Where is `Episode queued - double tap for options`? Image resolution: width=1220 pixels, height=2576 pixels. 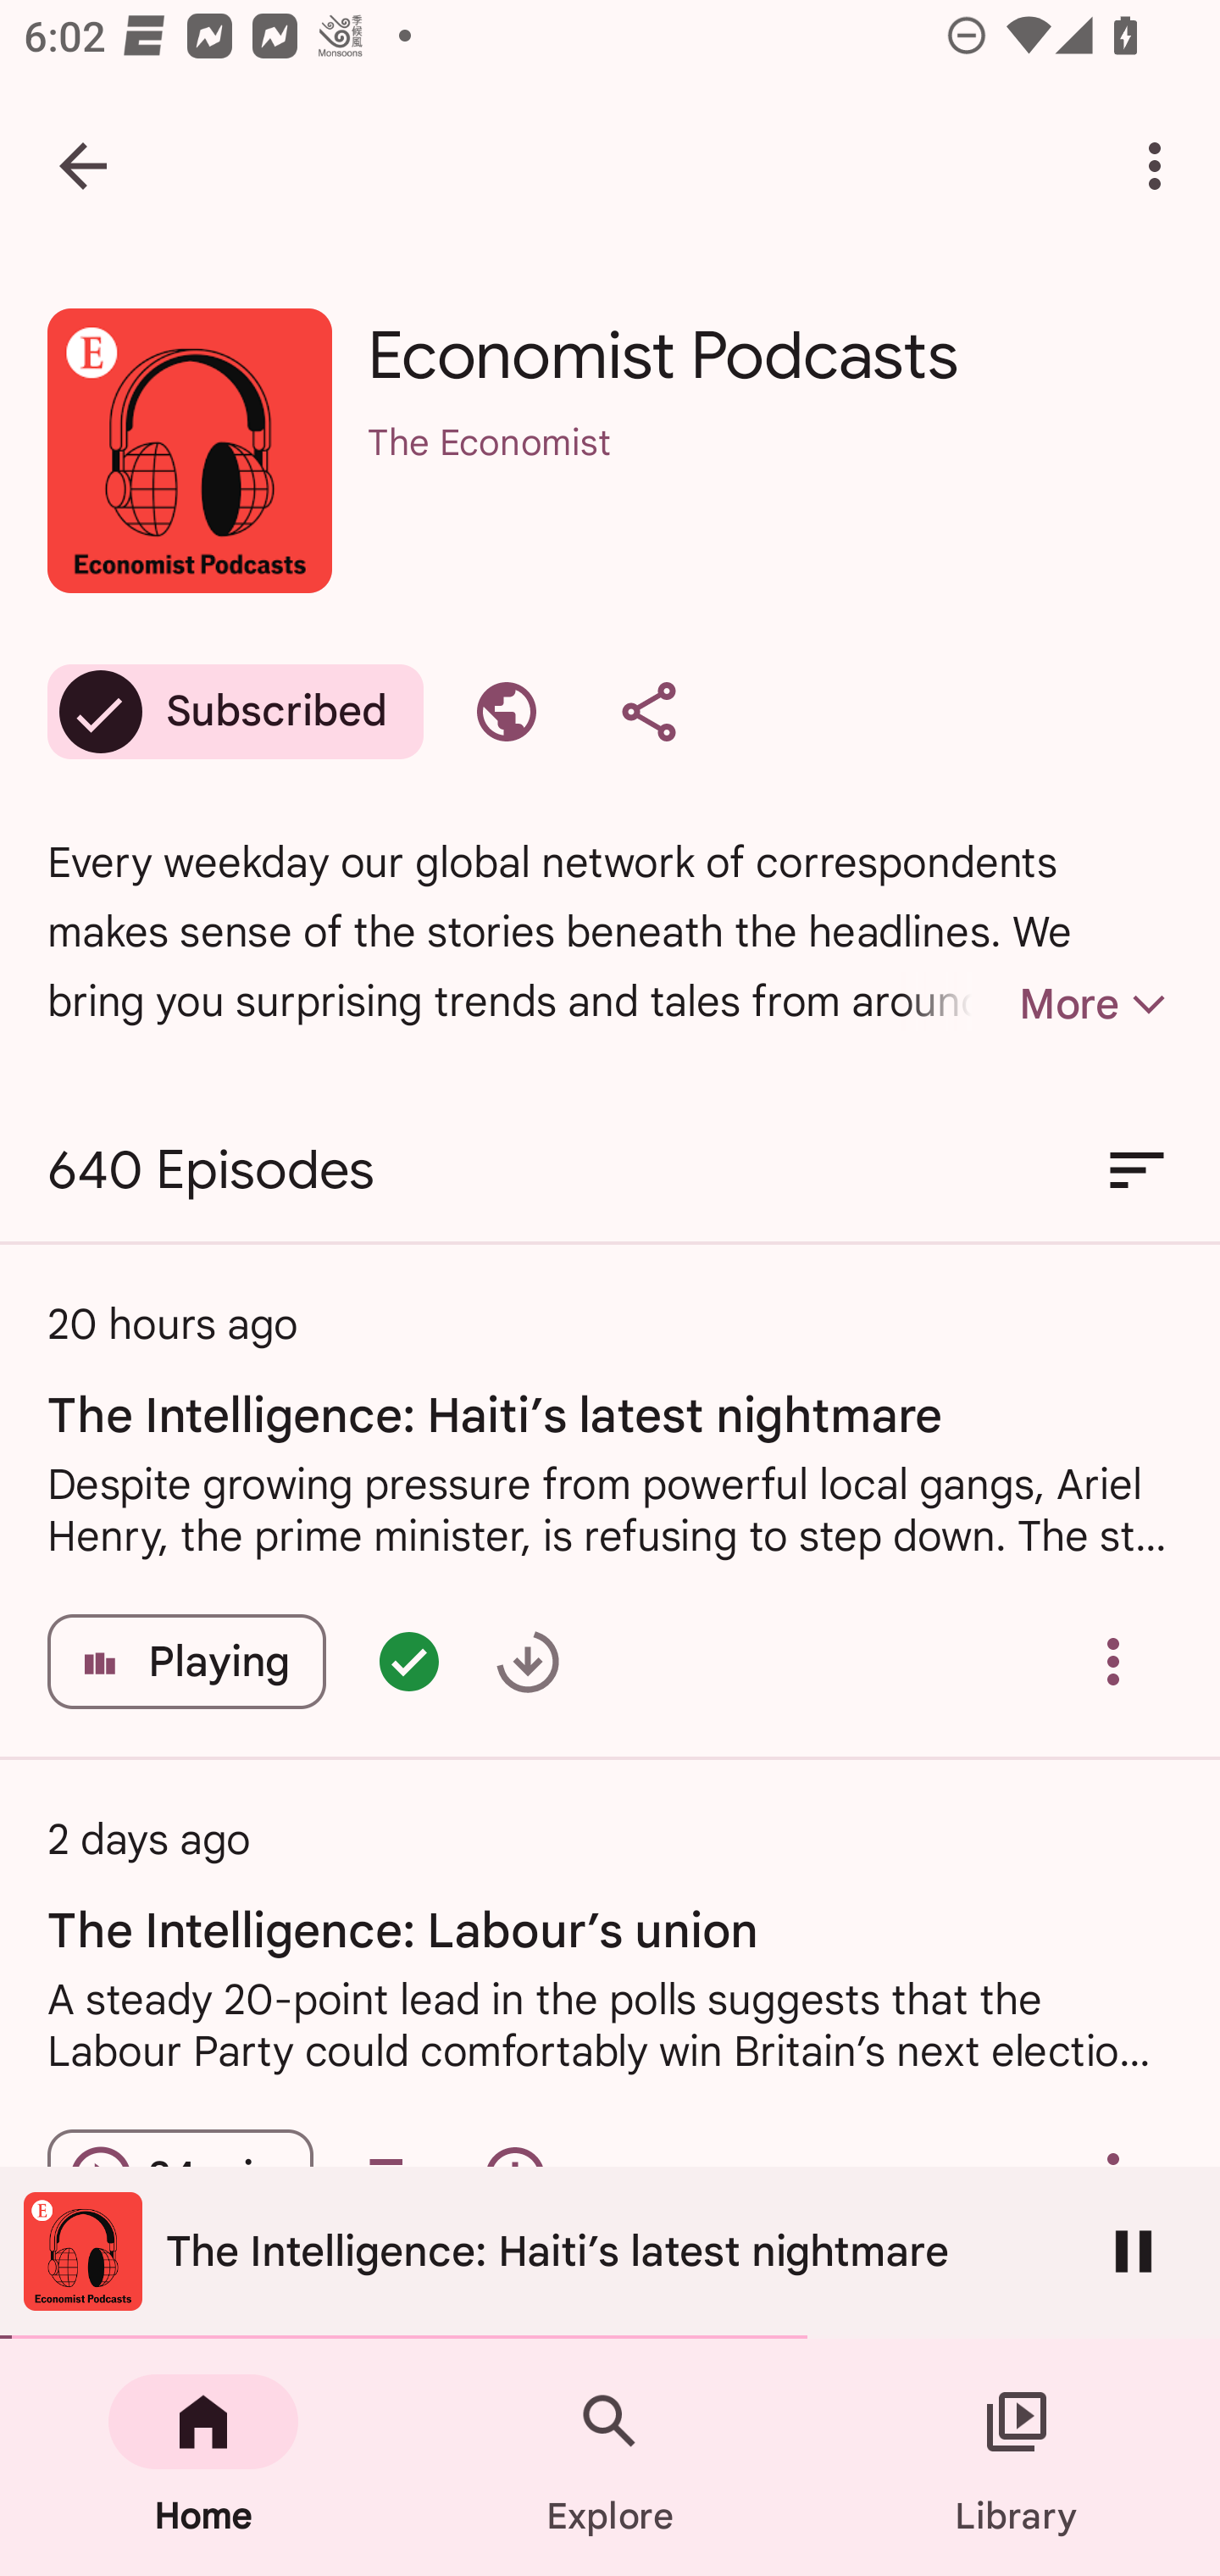
Episode queued - double tap for options is located at coordinates (408, 1661).